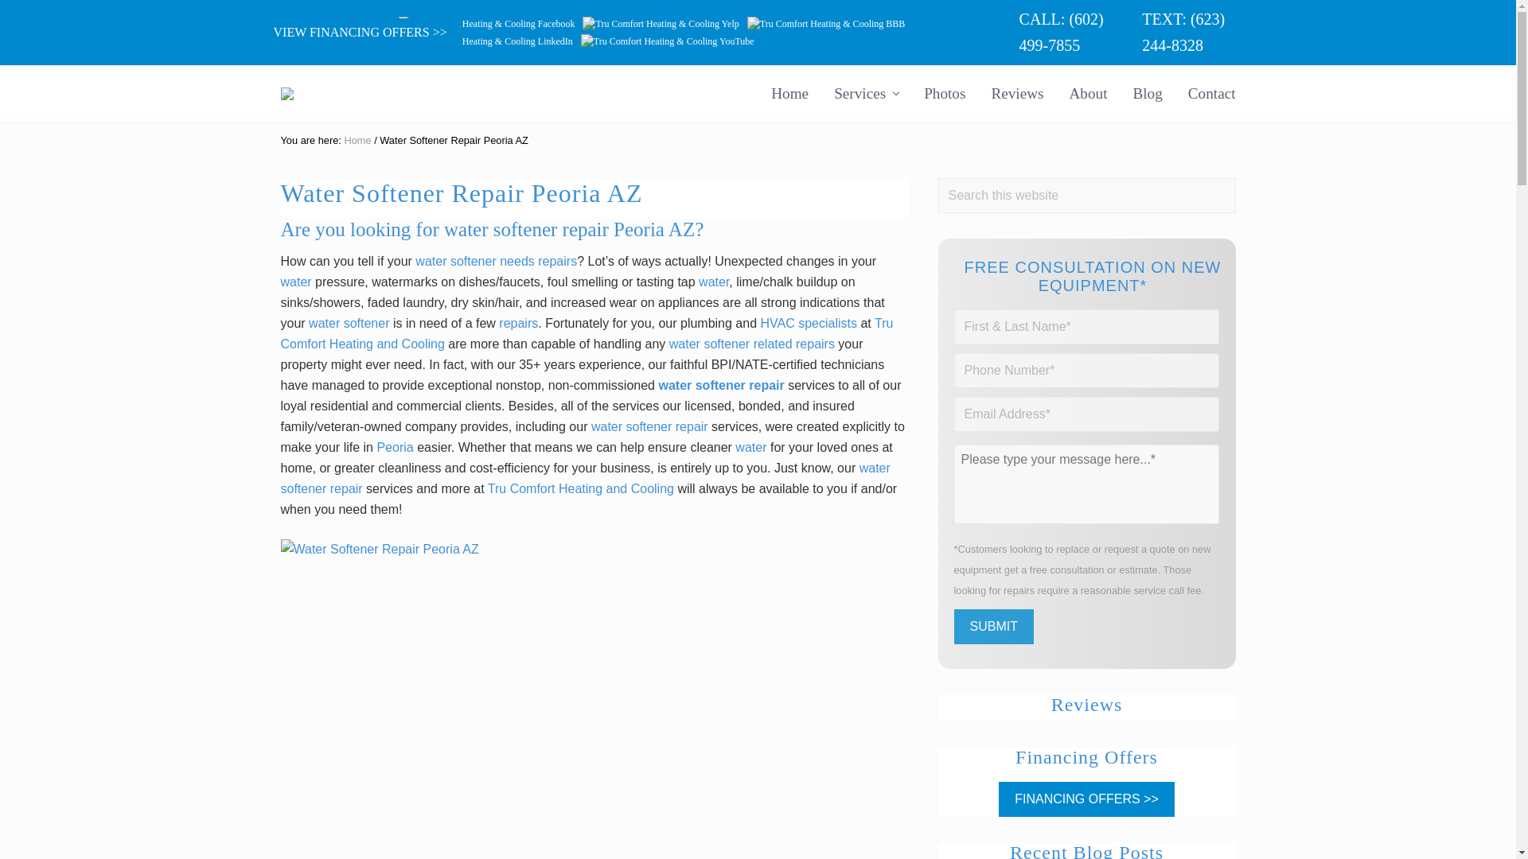 This screenshot has height=859, width=1528. Describe the element at coordinates (1016, 92) in the screenshot. I see `Reviews` at that location.